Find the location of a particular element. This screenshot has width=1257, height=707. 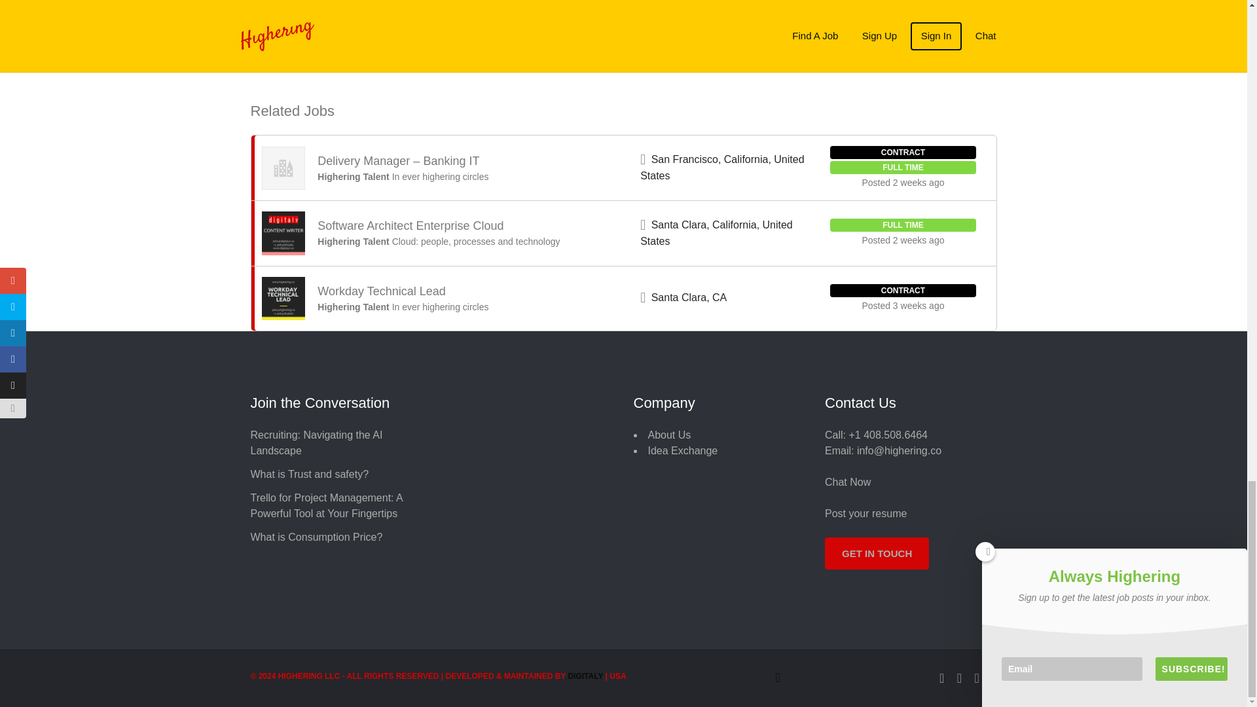

San Francisco, California, United States is located at coordinates (721, 168).